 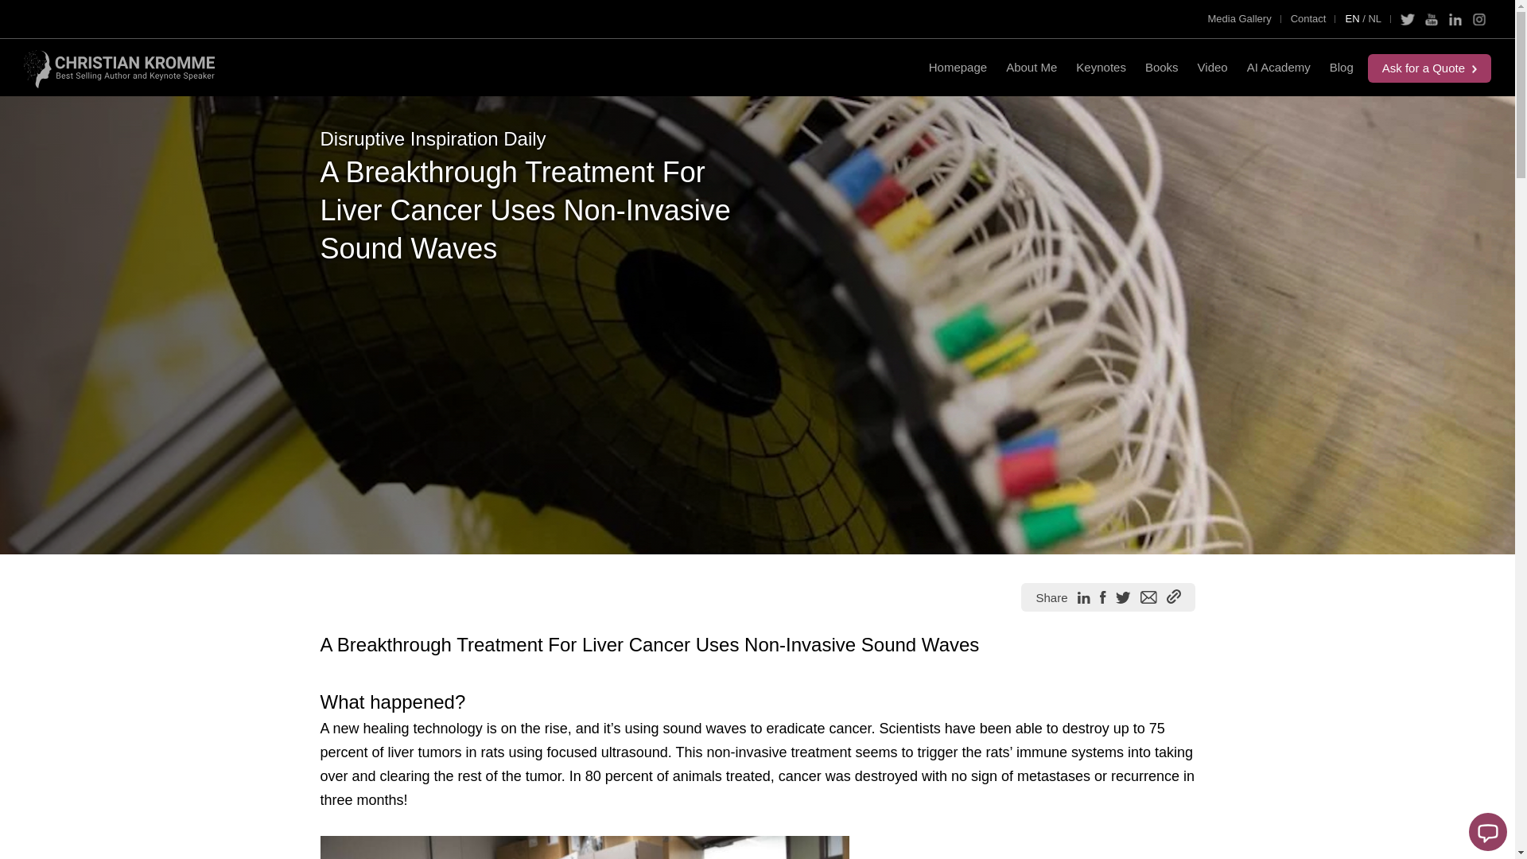 What do you see at coordinates (1430, 68) in the screenshot?
I see `Ask for a Quote  ` at bounding box center [1430, 68].